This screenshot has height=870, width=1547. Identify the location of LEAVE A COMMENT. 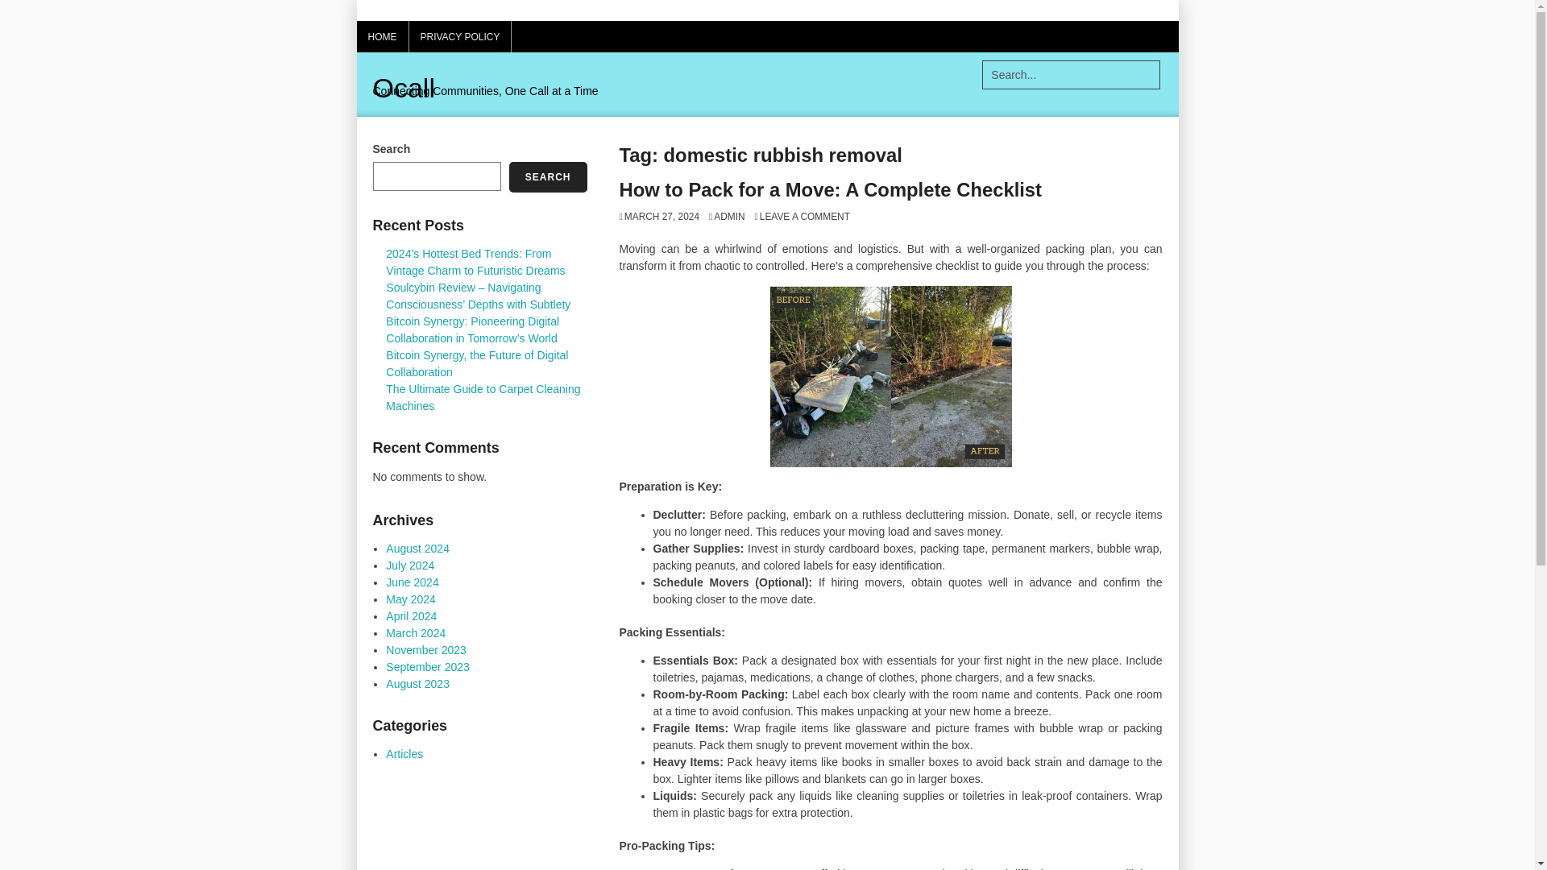
(802, 217).